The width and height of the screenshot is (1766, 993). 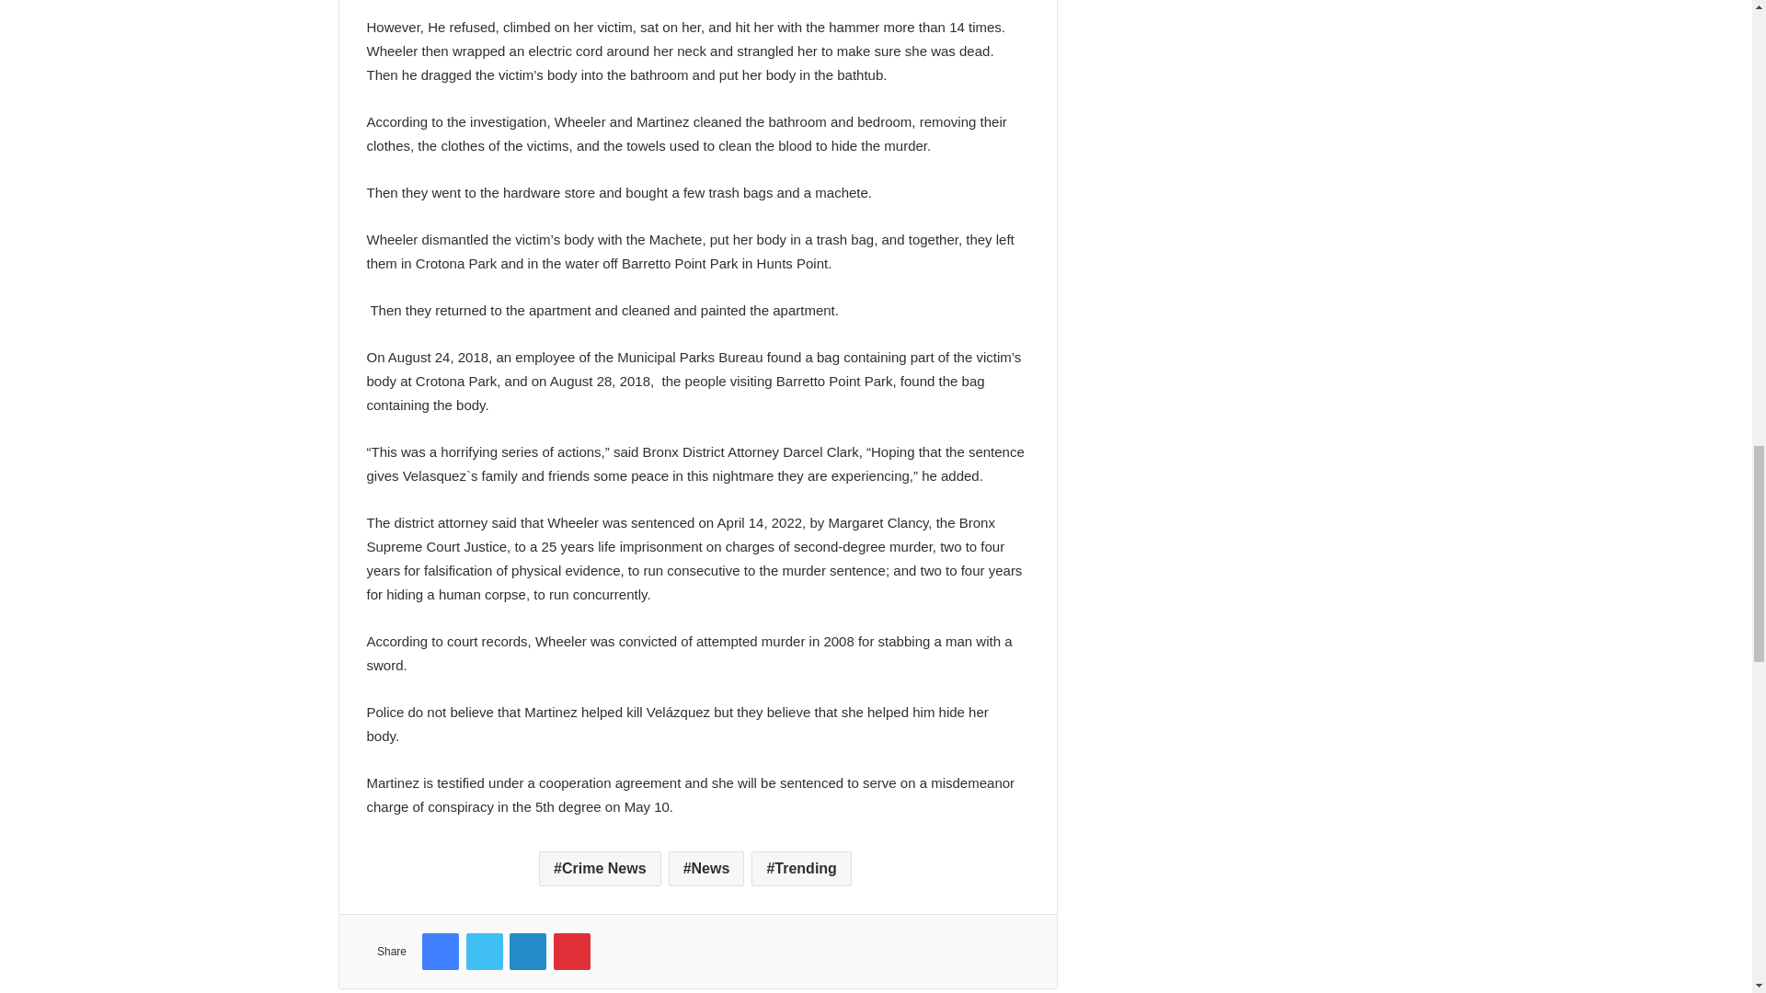 I want to click on Crime News, so click(x=600, y=868).